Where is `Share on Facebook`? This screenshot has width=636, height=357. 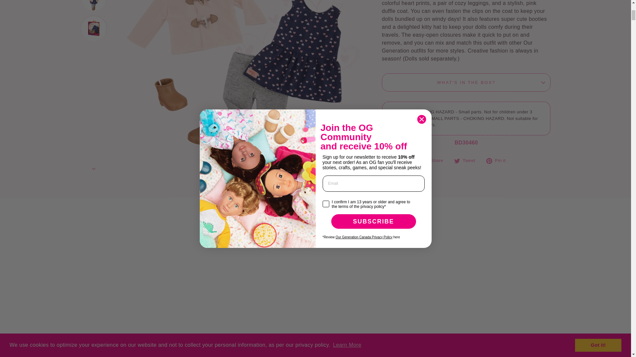 Share on Facebook is located at coordinates (435, 161).